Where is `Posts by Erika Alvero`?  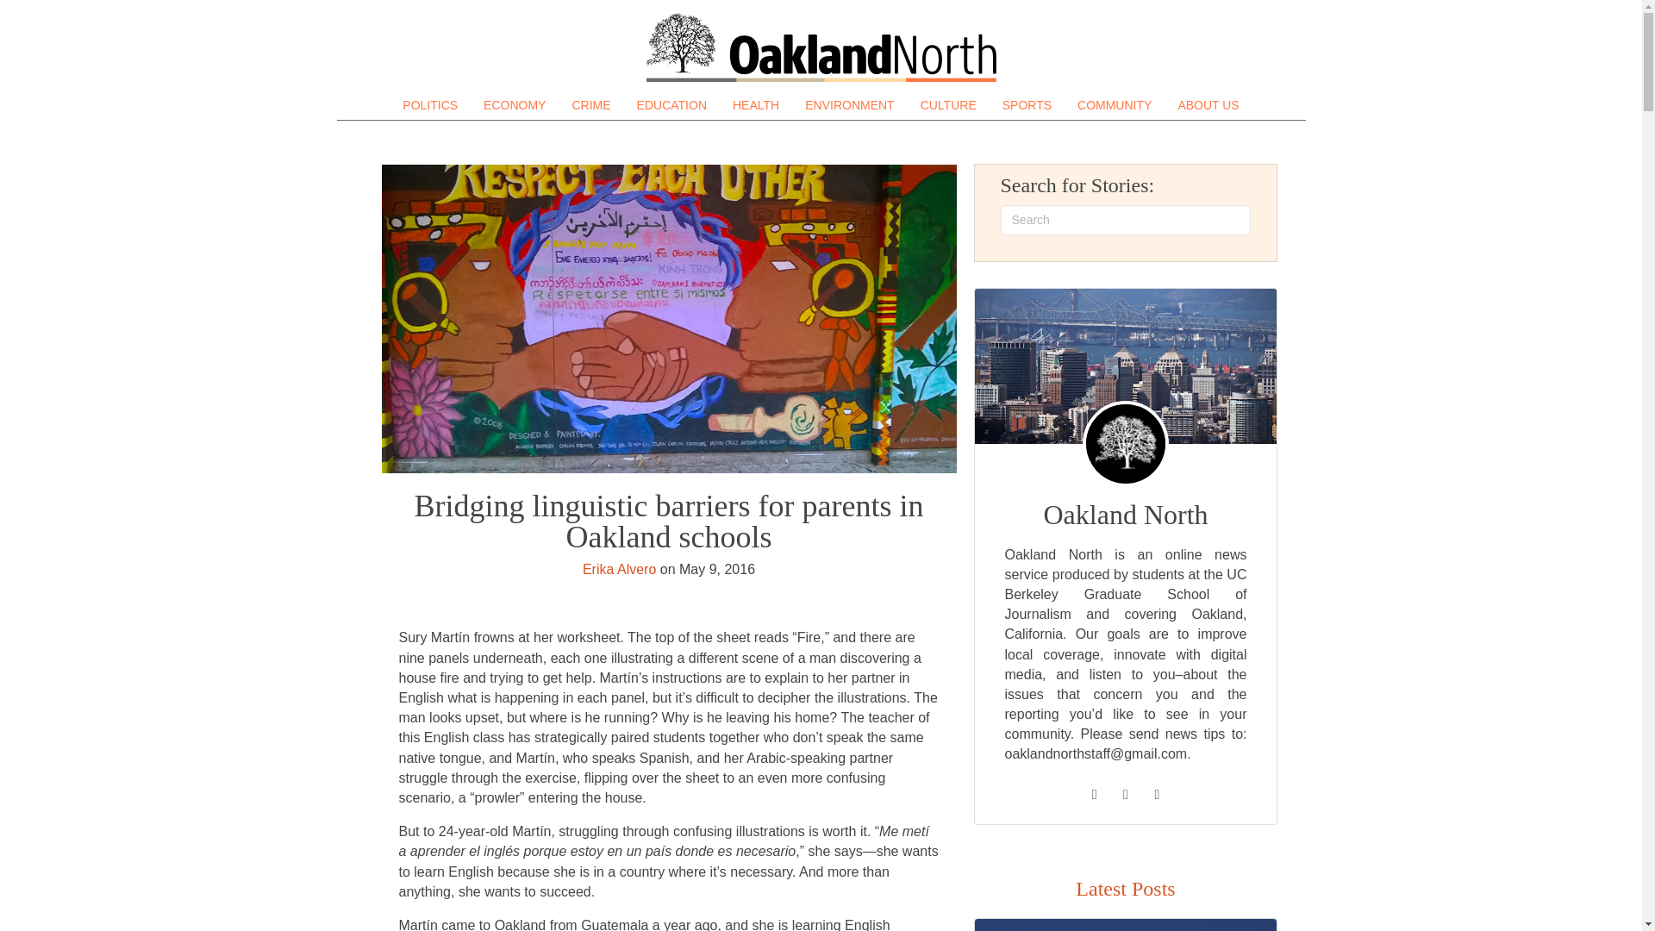
Posts by Erika Alvero is located at coordinates (619, 569).